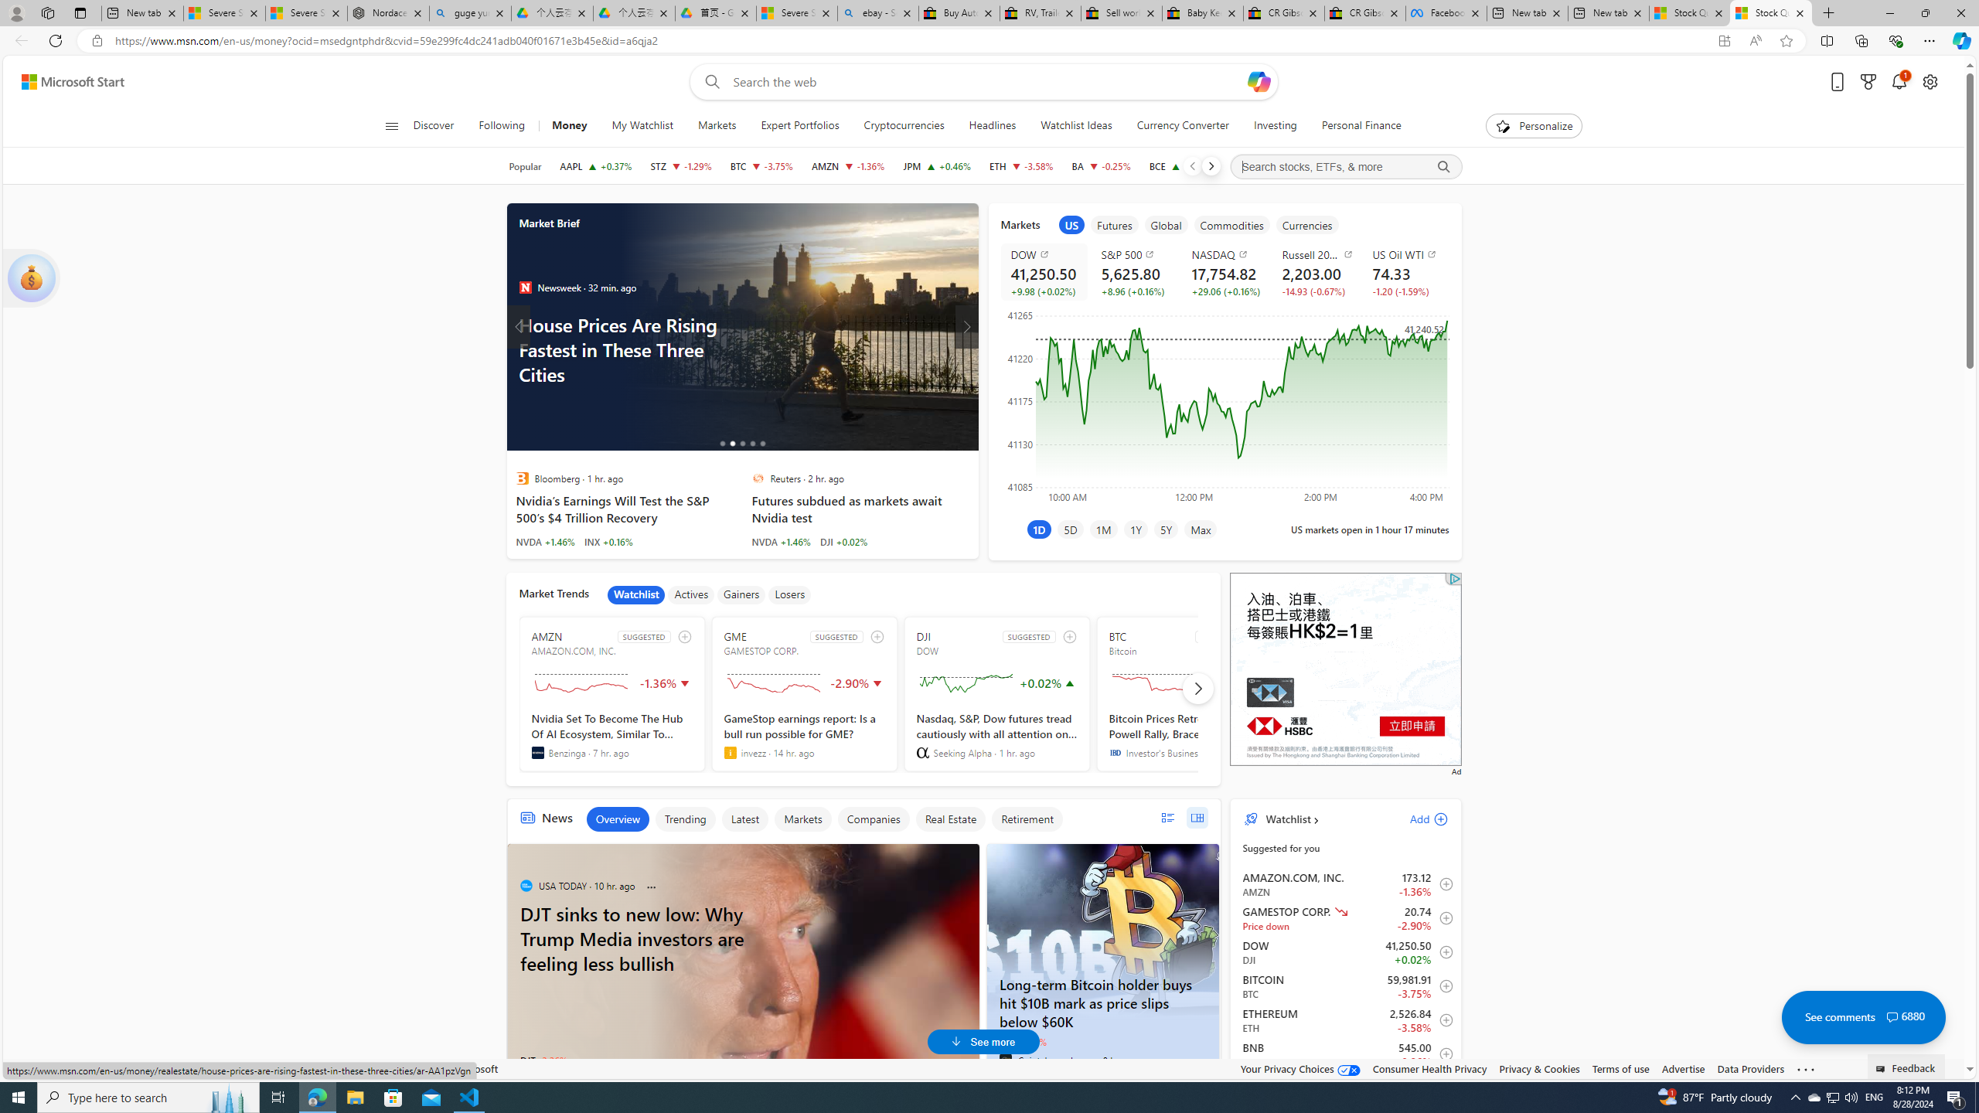 This screenshot has width=1979, height=1113. Describe the element at coordinates (1345, 167) in the screenshot. I see `Search stocks, ETFs, & more` at that location.